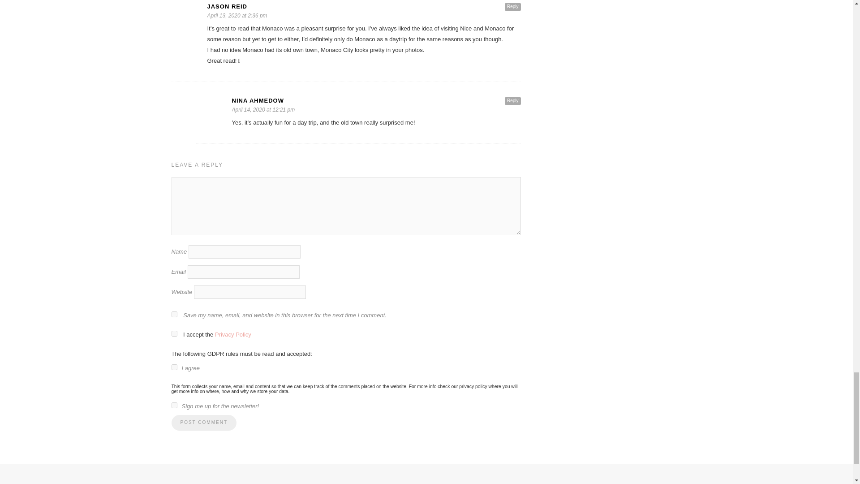  Describe the element at coordinates (513, 6) in the screenshot. I see `Reply` at that location.